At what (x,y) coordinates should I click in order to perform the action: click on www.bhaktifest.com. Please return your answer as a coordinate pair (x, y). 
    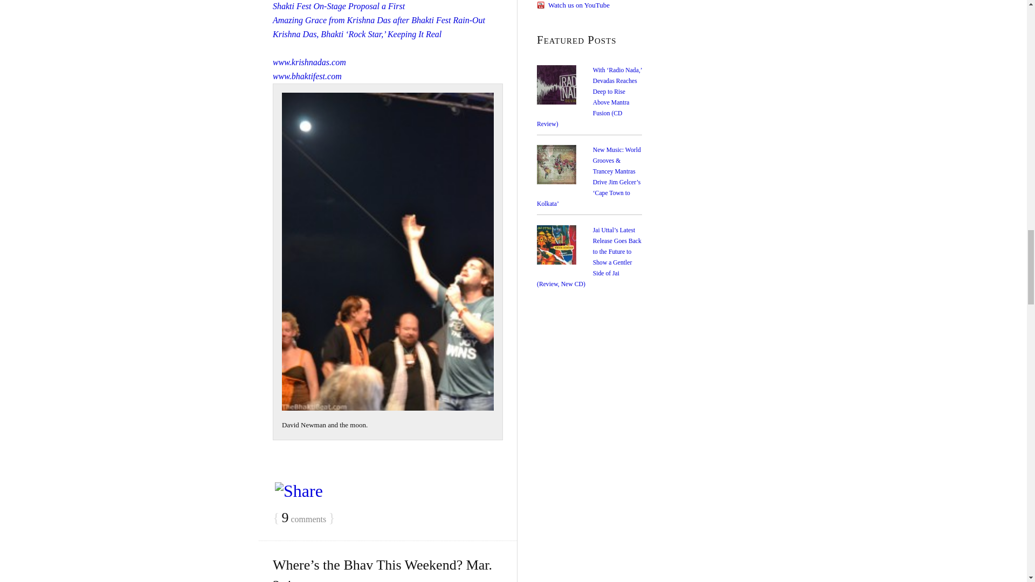
    Looking at the image, I should click on (307, 76).